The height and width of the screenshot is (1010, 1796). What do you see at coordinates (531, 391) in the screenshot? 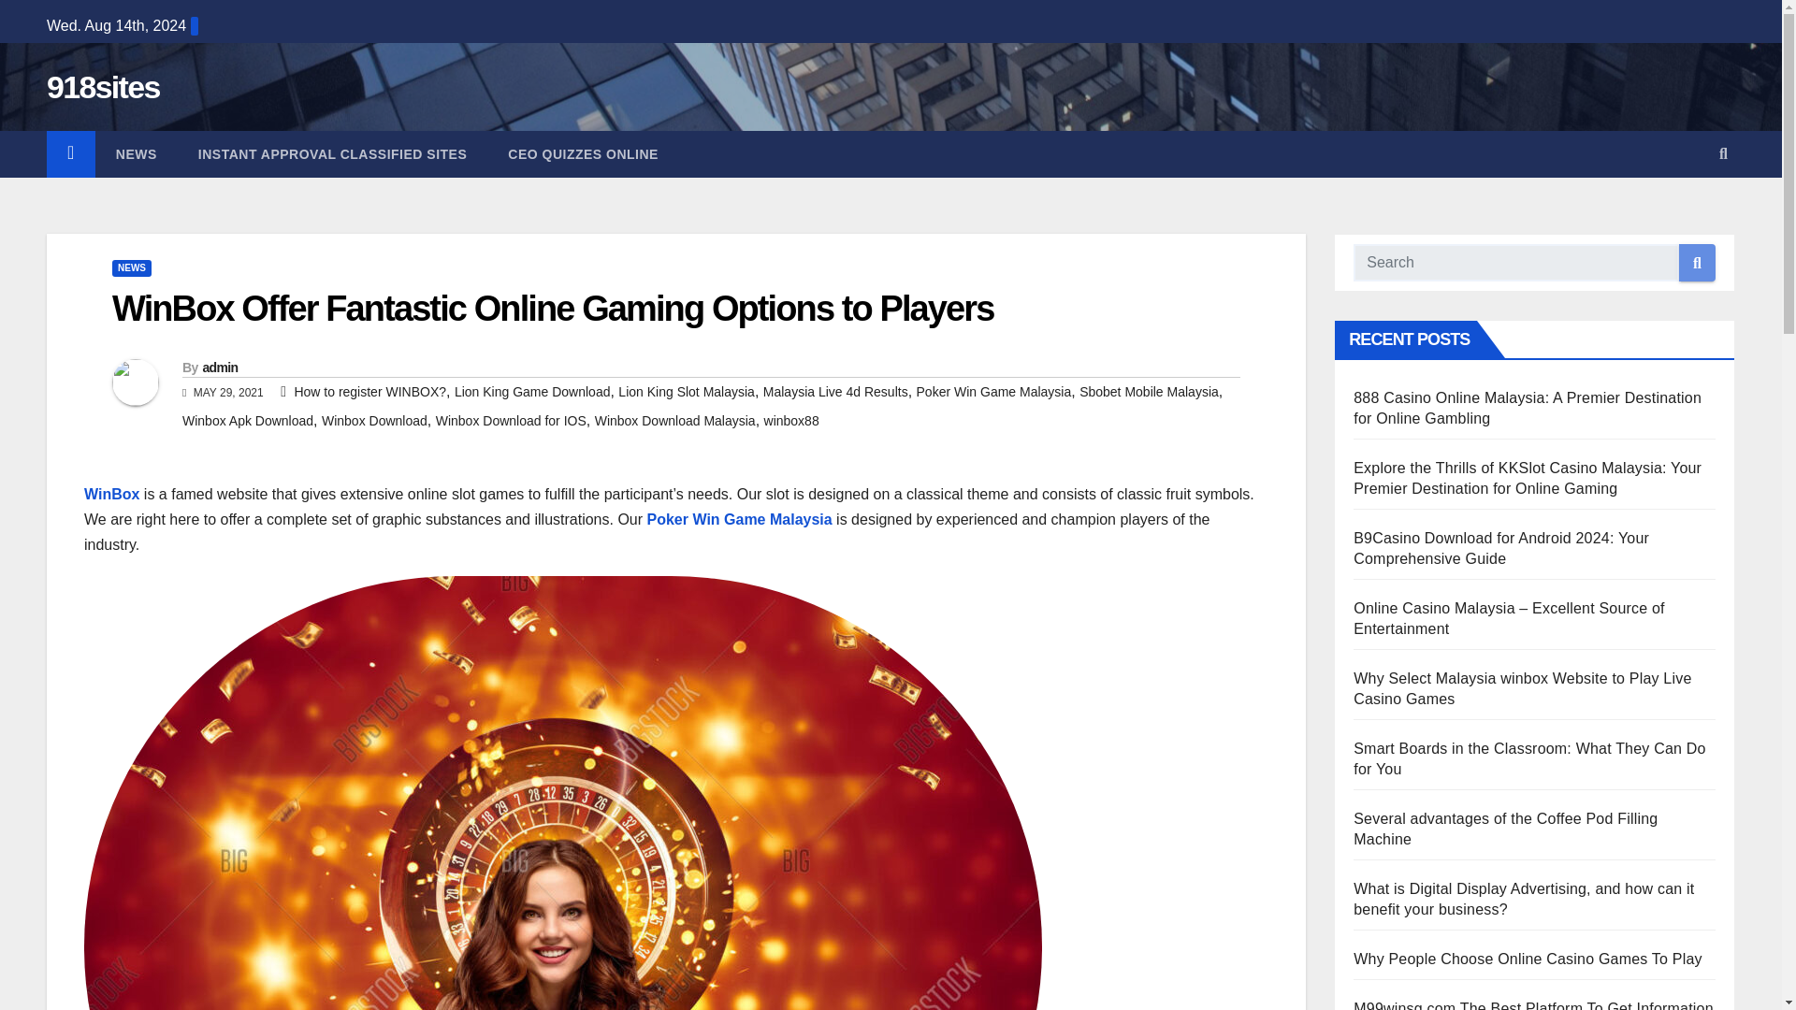
I see `Lion King Game Download` at bounding box center [531, 391].